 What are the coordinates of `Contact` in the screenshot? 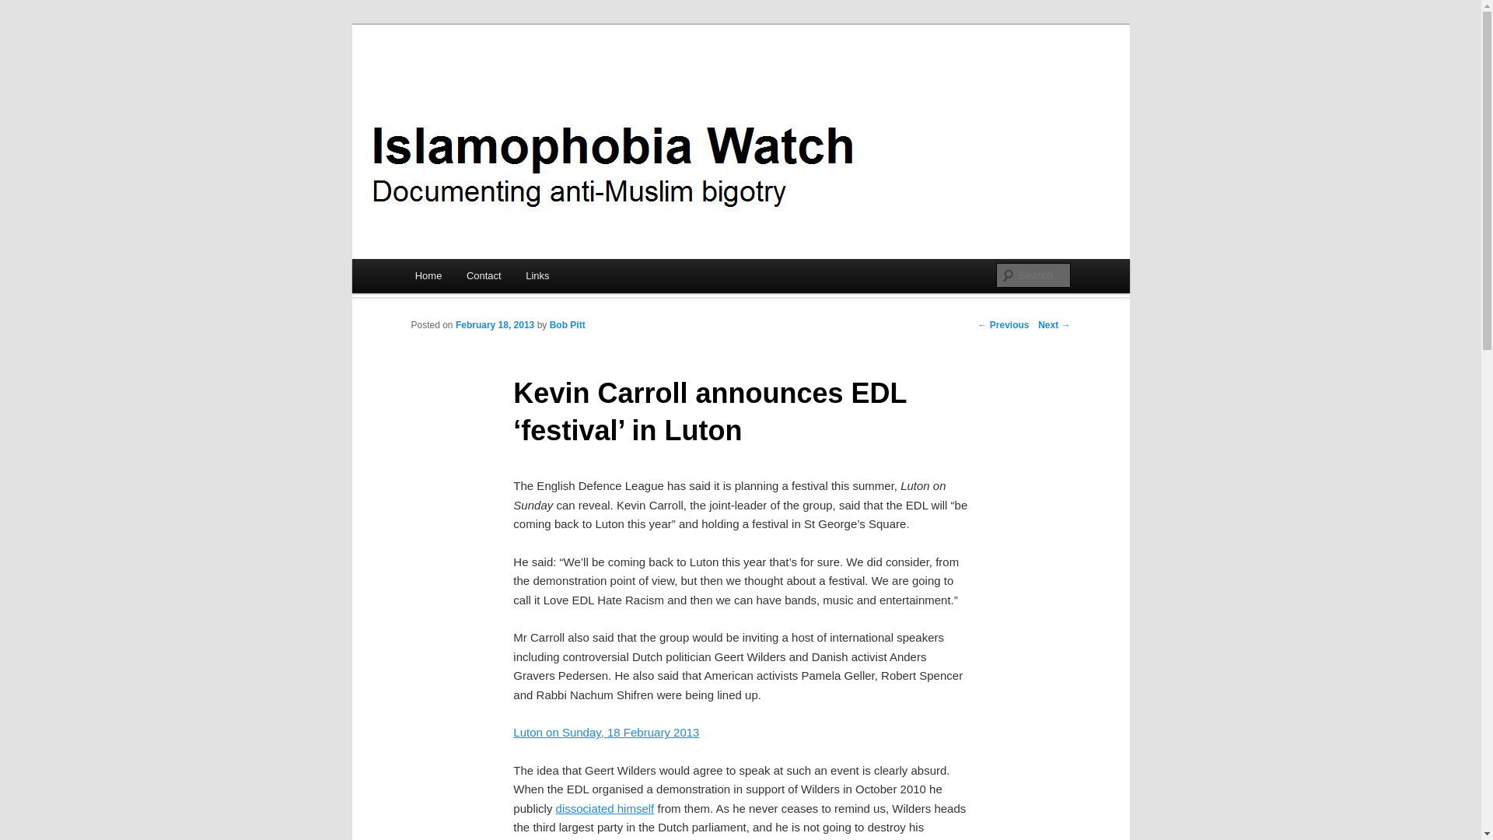 It's located at (484, 275).